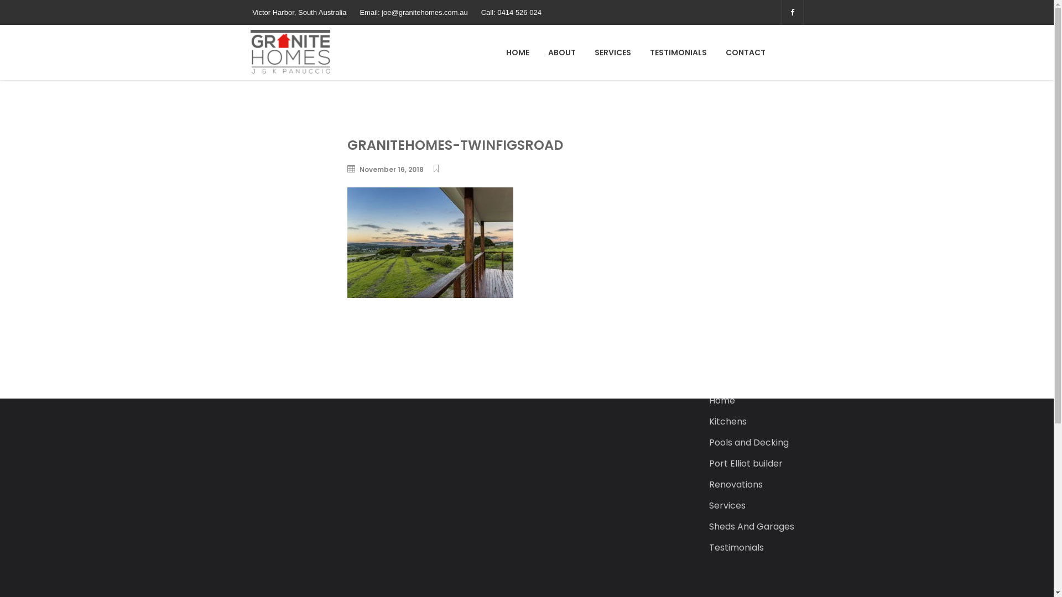  I want to click on Sheds And Garages, so click(752, 527).